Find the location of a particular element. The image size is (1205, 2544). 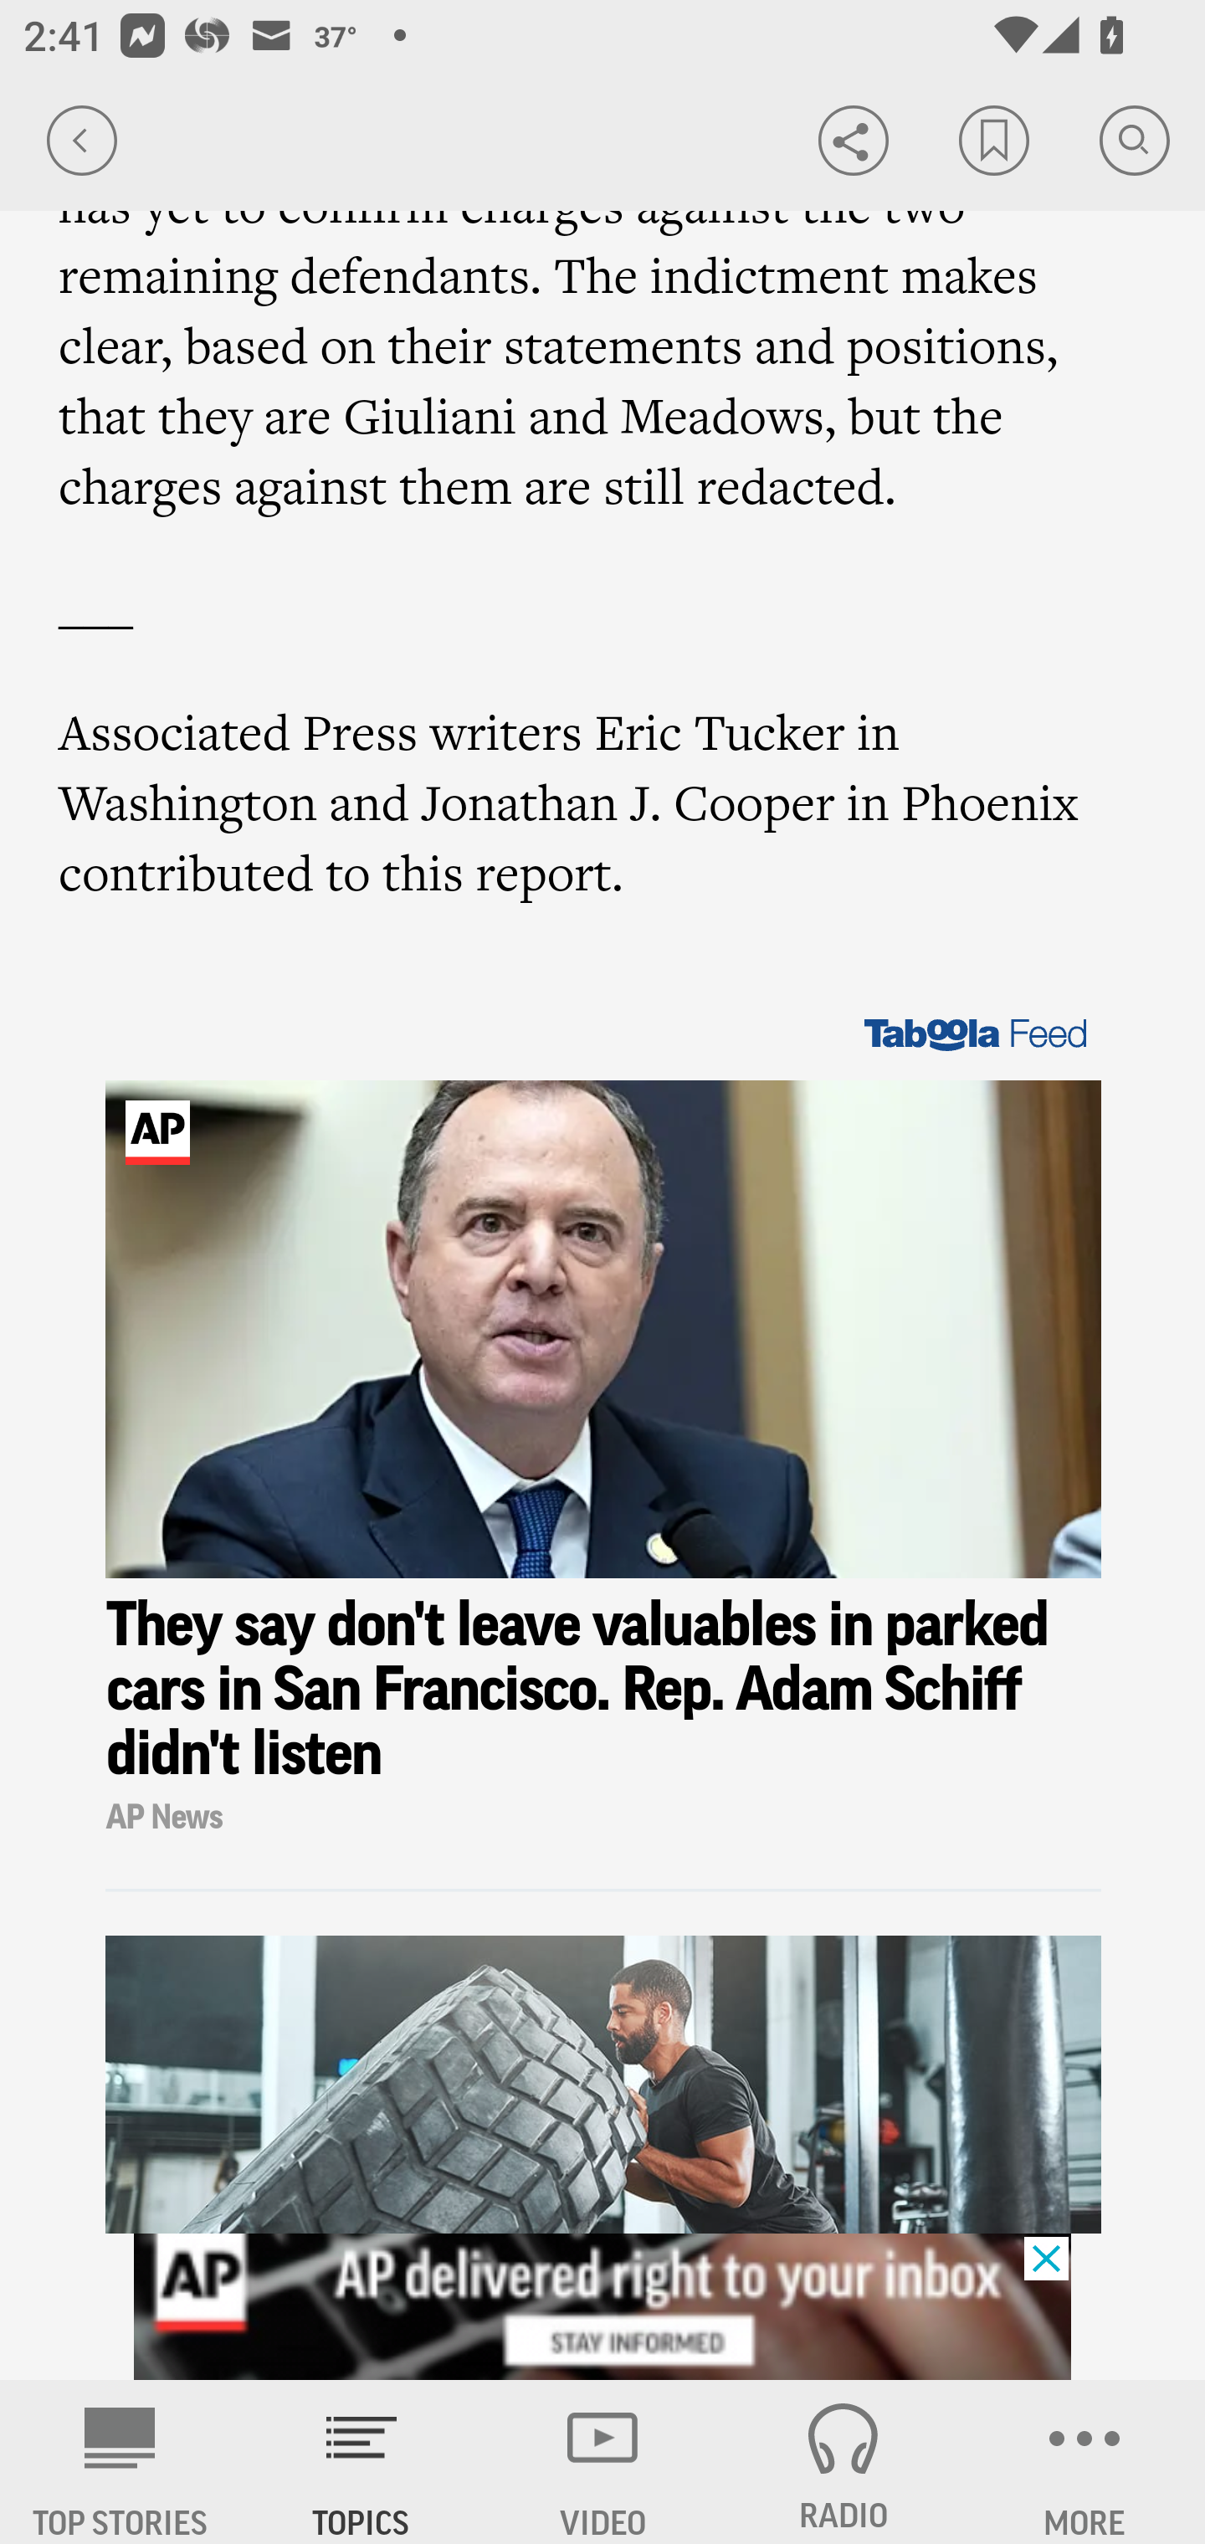

MORE is located at coordinates (1084, 2462).